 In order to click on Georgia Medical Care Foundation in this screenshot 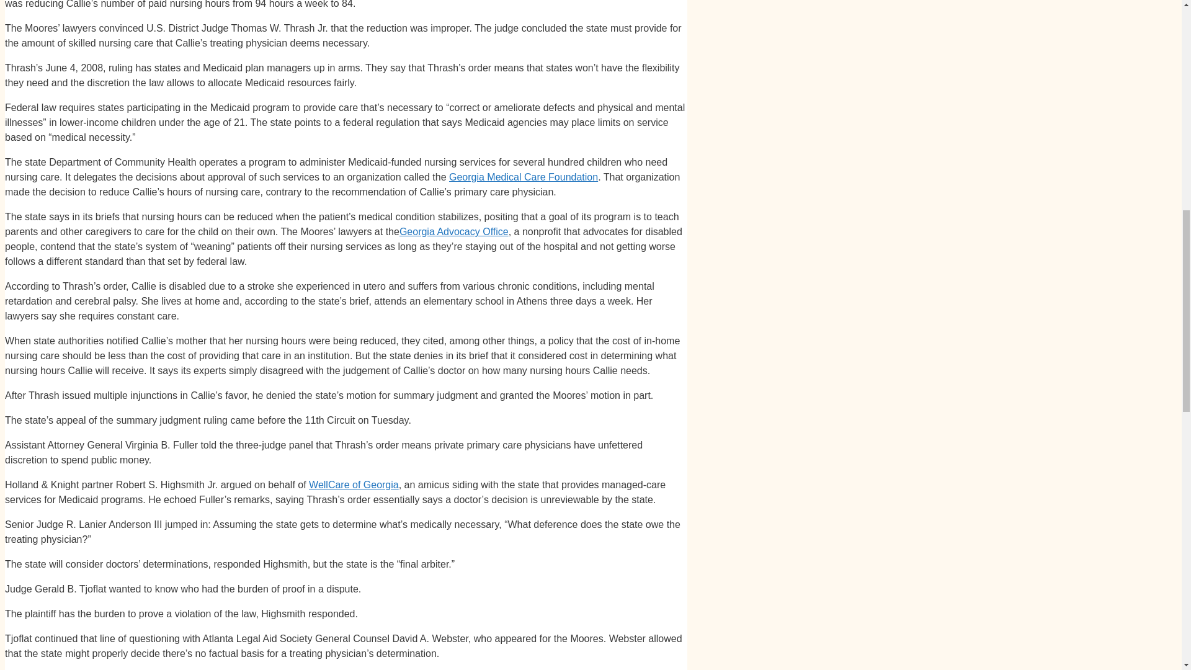, I will do `click(523, 176)`.